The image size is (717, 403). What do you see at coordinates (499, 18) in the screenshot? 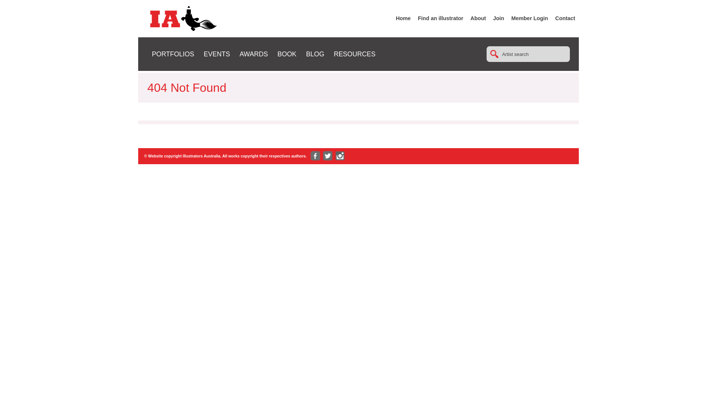
I see `Join` at bounding box center [499, 18].